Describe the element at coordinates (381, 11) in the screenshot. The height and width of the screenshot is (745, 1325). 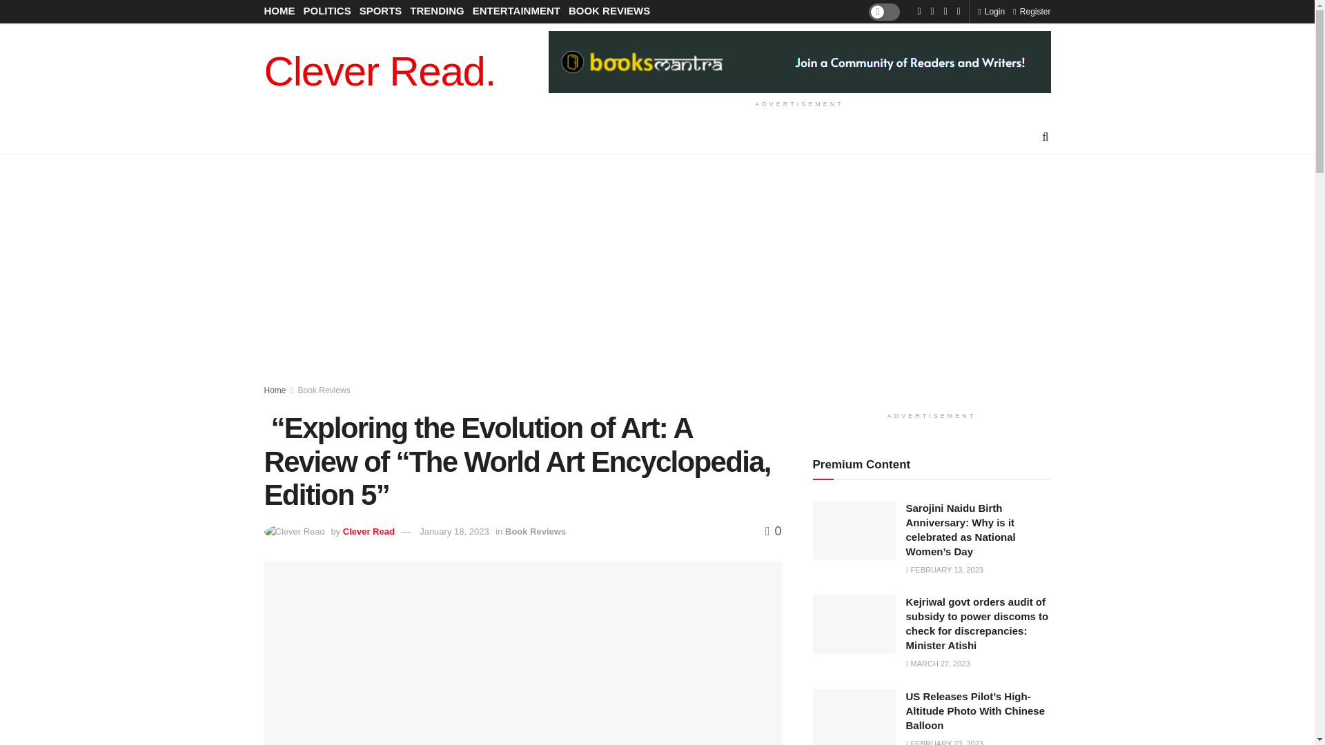
I see `SPORTS` at that location.